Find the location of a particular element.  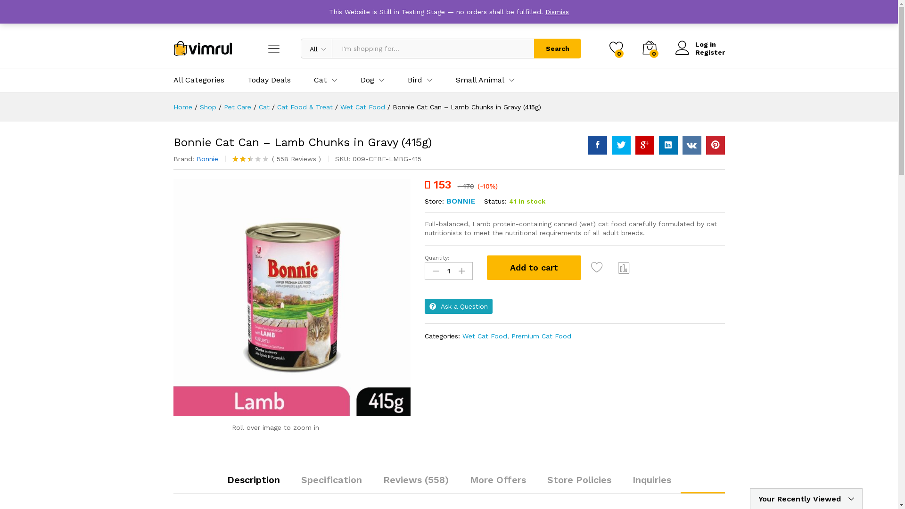

Specification is located at coordinates (331, 480).